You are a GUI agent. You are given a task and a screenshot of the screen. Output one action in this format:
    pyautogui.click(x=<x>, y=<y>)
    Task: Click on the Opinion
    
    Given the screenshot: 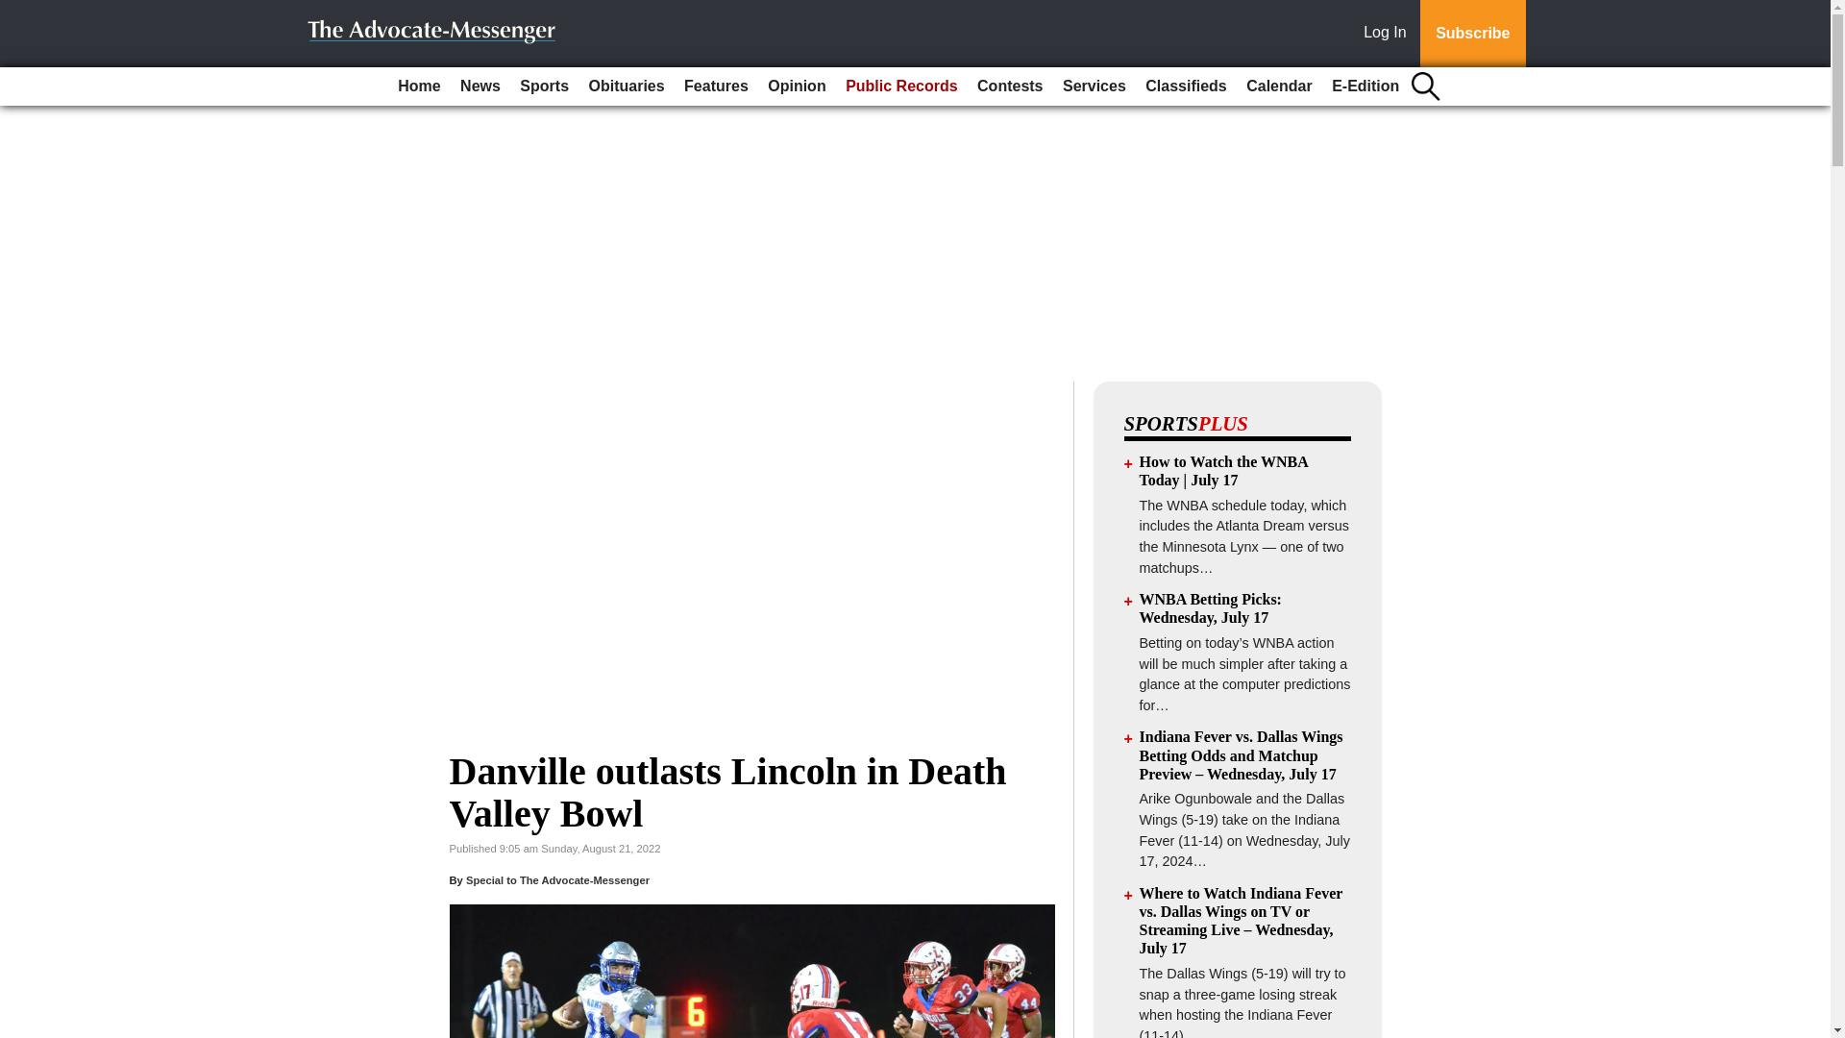 What is the action you would take?
    pyautogui.click(x=797, y=86)
    